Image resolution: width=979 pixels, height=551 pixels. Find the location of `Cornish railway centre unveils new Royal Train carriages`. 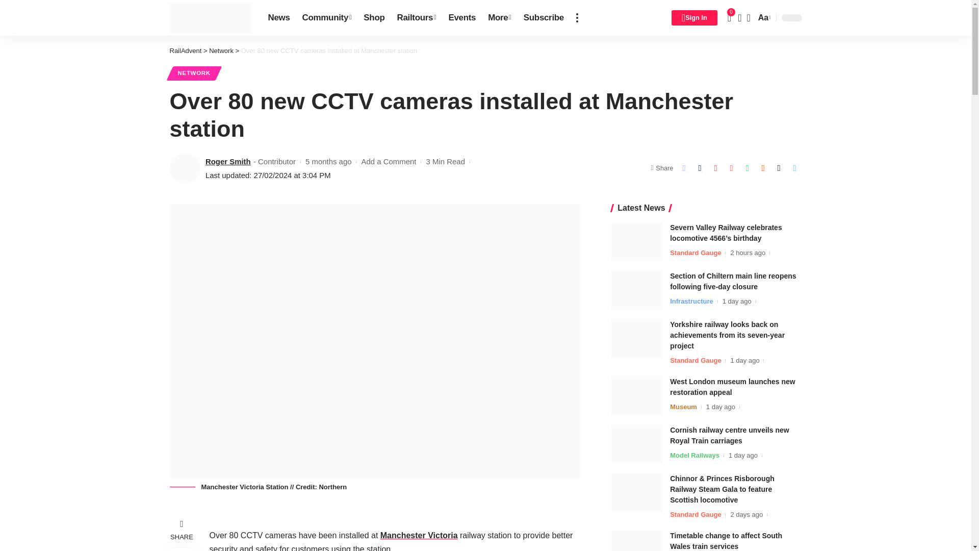

Cornish railway centre unveils new Royal Train carriages is located at coordinates (636, 444).